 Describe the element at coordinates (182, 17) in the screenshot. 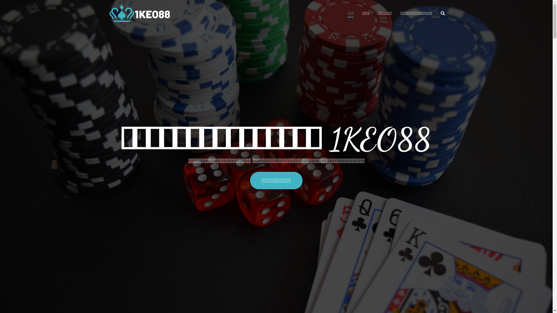

I see `1KEO88` at that location.